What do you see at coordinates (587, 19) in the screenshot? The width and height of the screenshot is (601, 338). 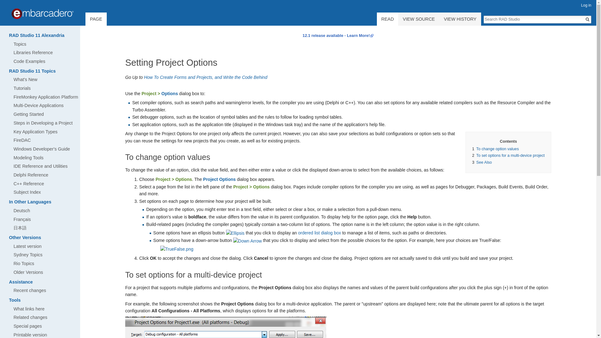 I see `Go` at bounding box center [587, 19].